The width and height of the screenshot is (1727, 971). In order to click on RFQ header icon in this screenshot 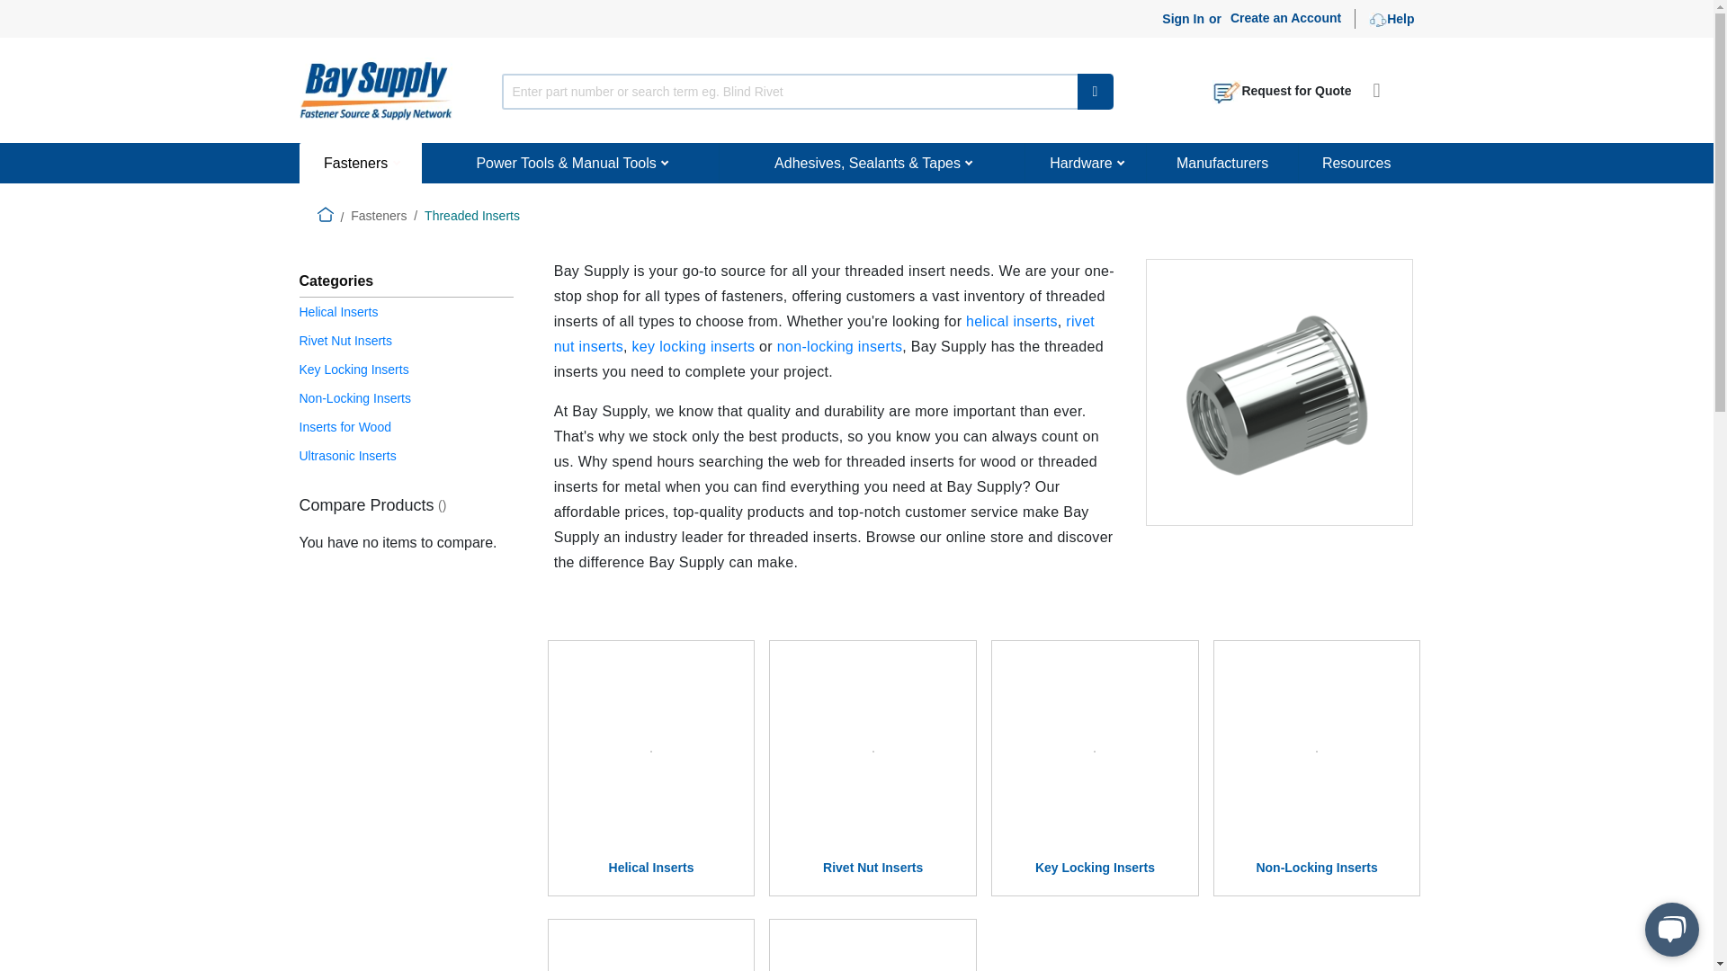, I will do `click(1227, 92)`.